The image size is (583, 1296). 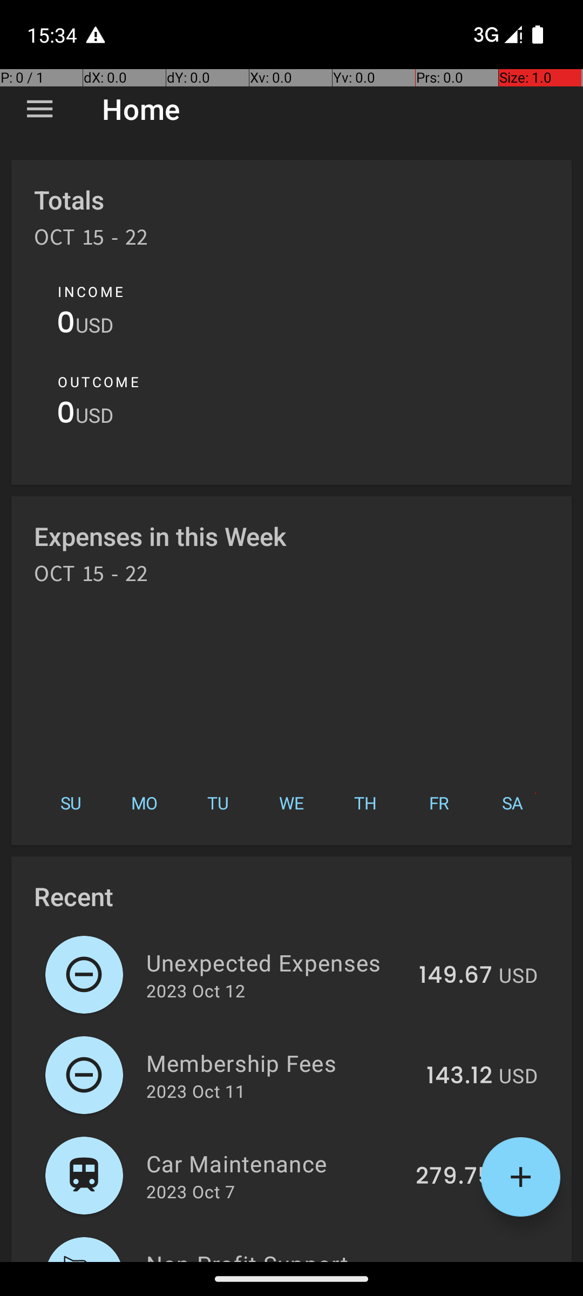 What do you see at coordinates (276, 962) in the screenshot?
I see `Unexpected Expenses` at bounding box center [276, 962].